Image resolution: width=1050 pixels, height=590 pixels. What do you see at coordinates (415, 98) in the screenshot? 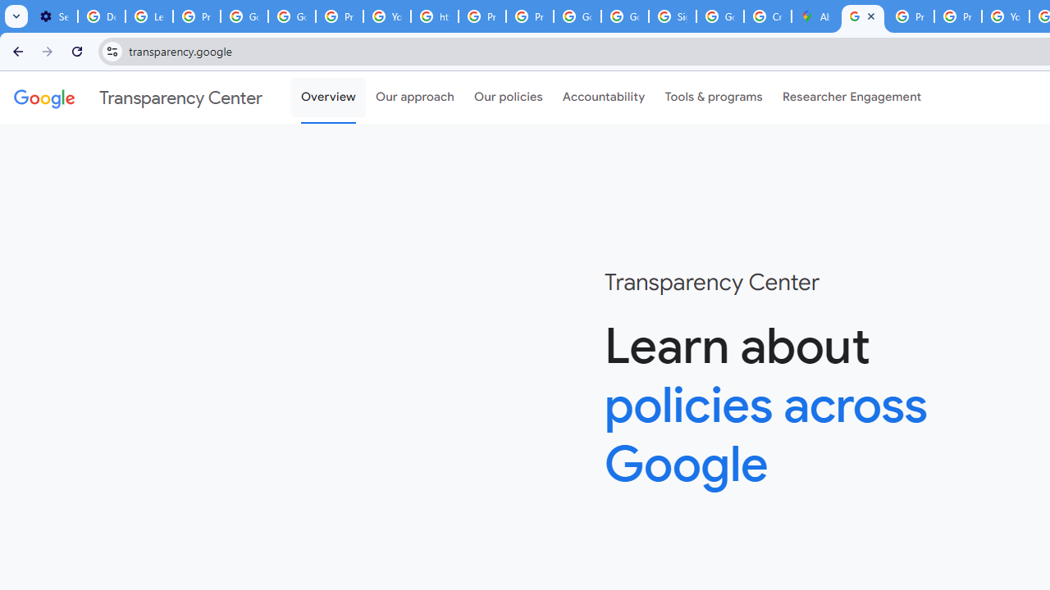
I see `Our approach` at bounding box center [415, 98].